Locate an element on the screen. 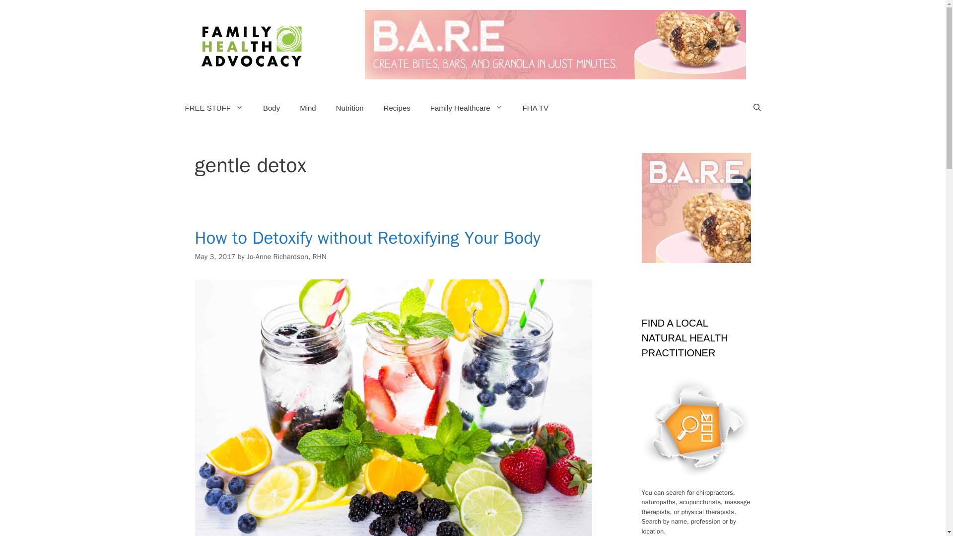 Image resolution: width=953 pixels, height=536 pixels. FHA TV is located at coordinates (535, 108).